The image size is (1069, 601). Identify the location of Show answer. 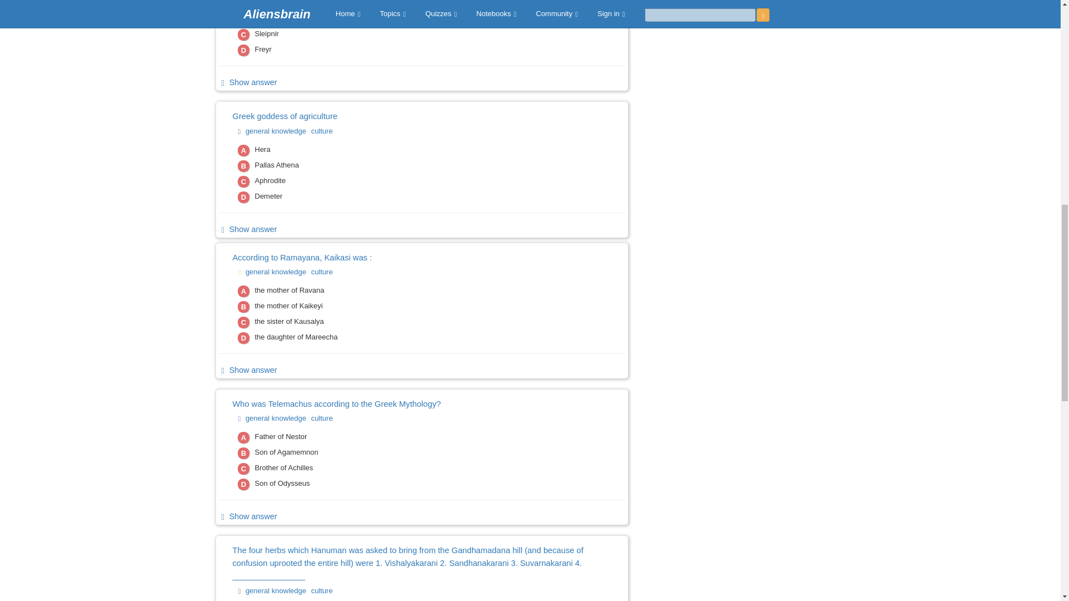
(247, 229).